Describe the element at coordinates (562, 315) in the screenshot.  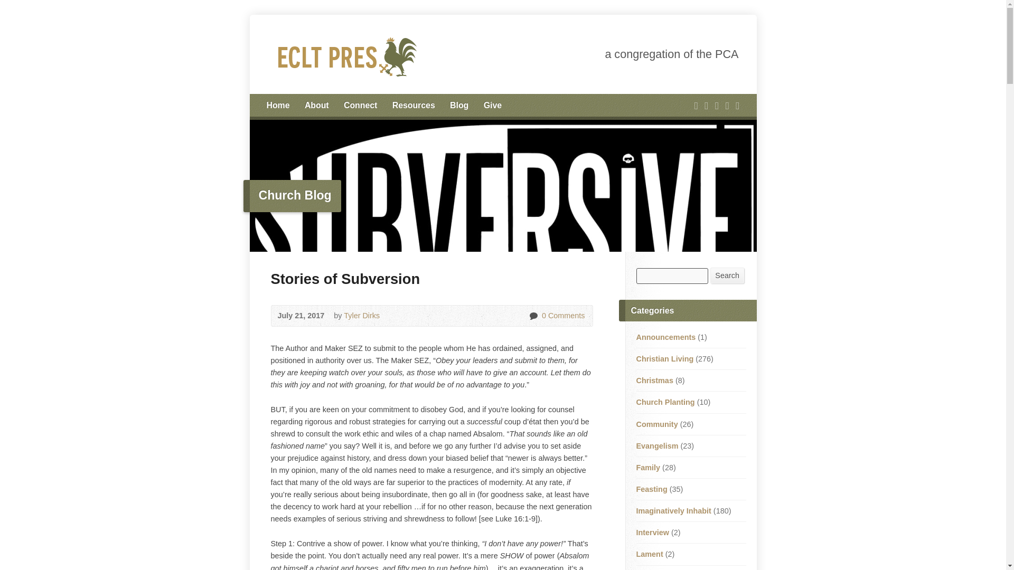
I see `0 Comments` at that location.